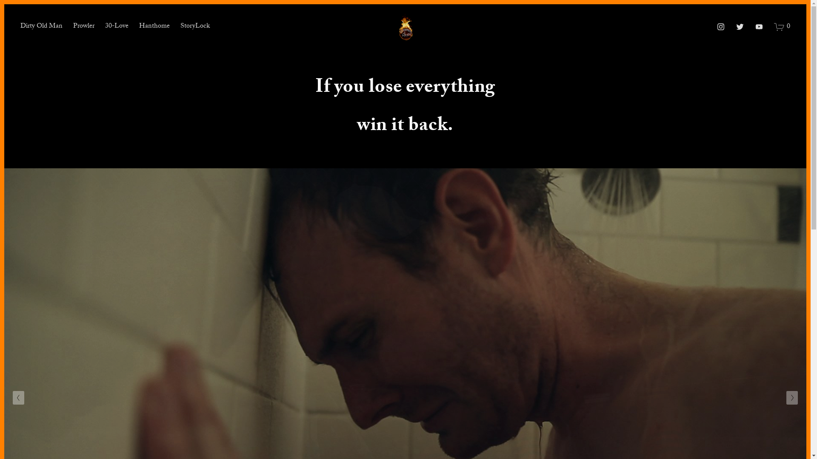 Image resolution: width=817 pixels, height=459 pixels. I want to click on StoryLock, so click(195, 27).